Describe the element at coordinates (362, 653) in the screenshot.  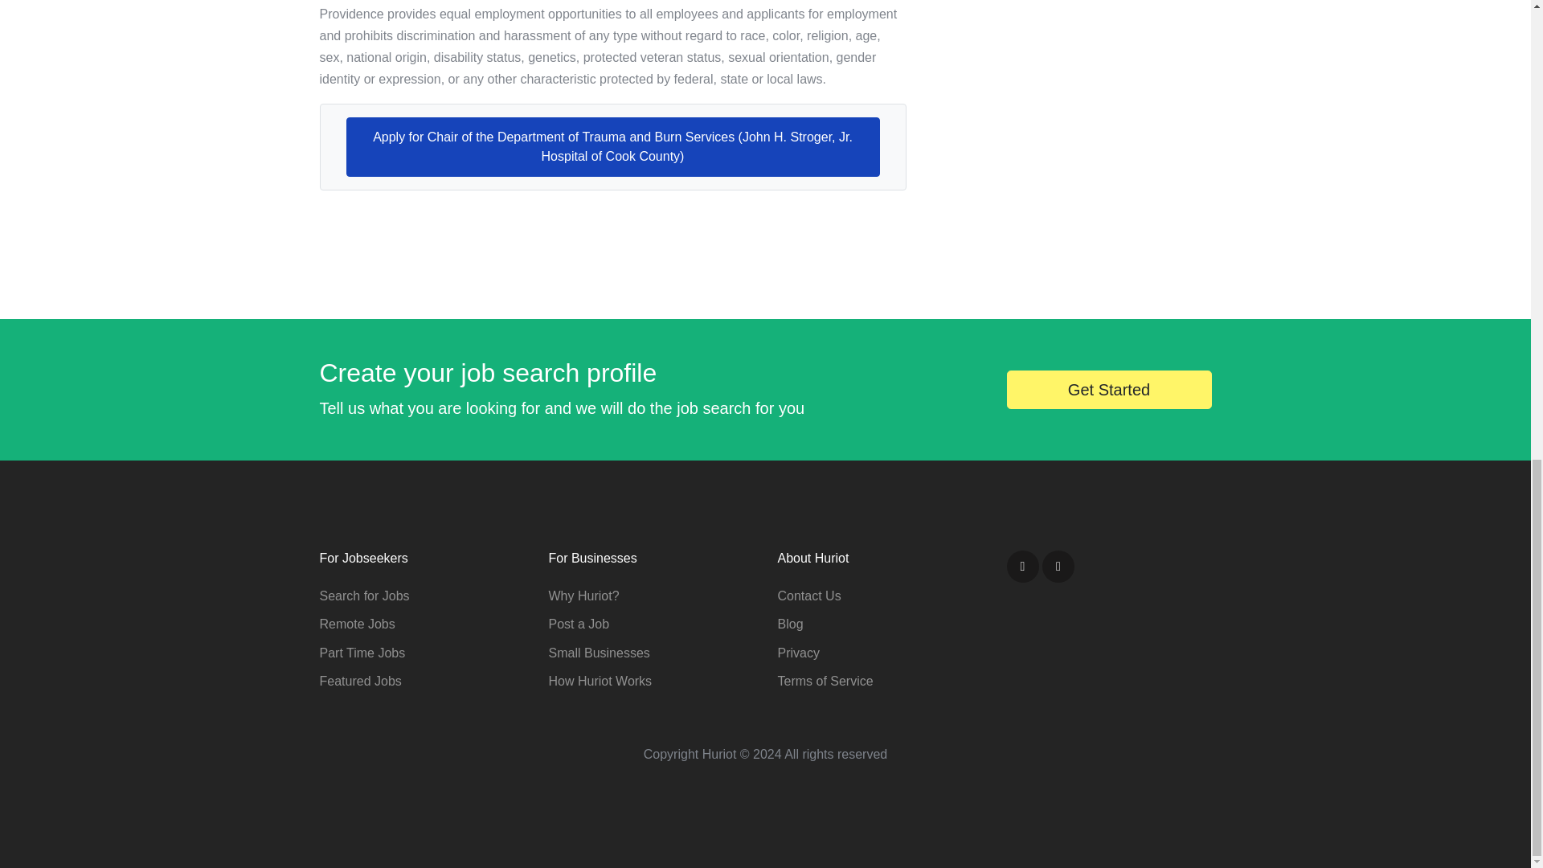
I see `Part Time Jobs` at that location.